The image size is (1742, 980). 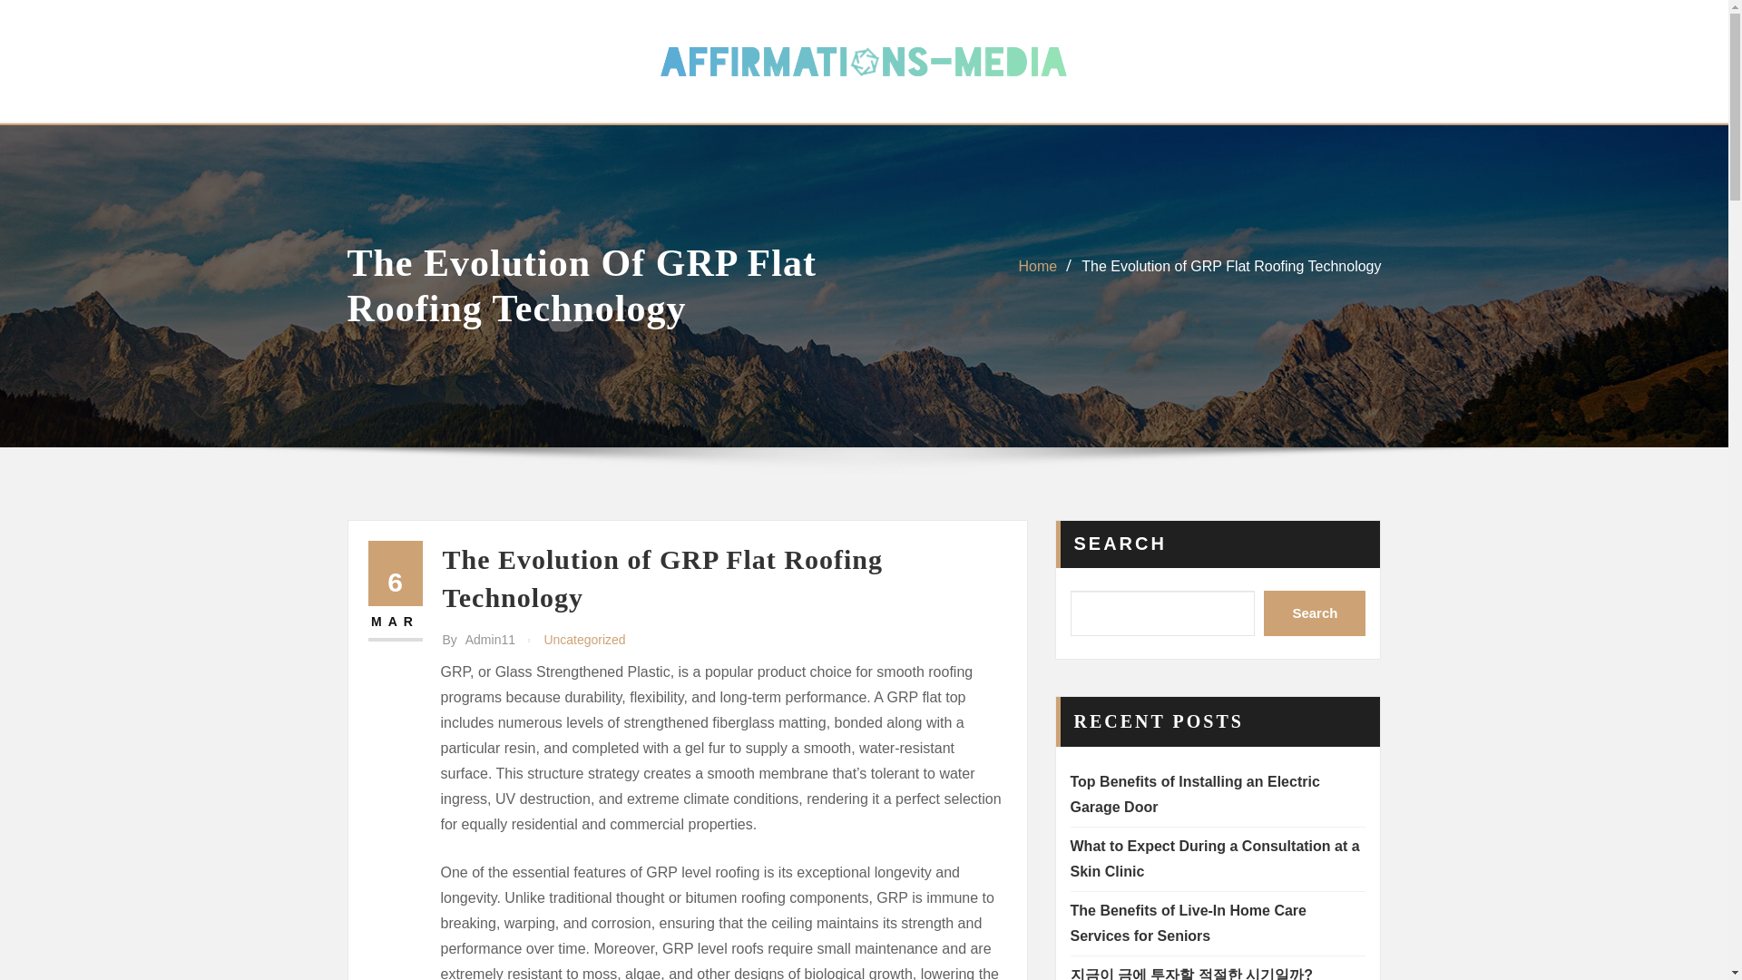 I want to click on The Benefits of Live-In Home Care Services for Seniors, so click(x=1189, y=923).